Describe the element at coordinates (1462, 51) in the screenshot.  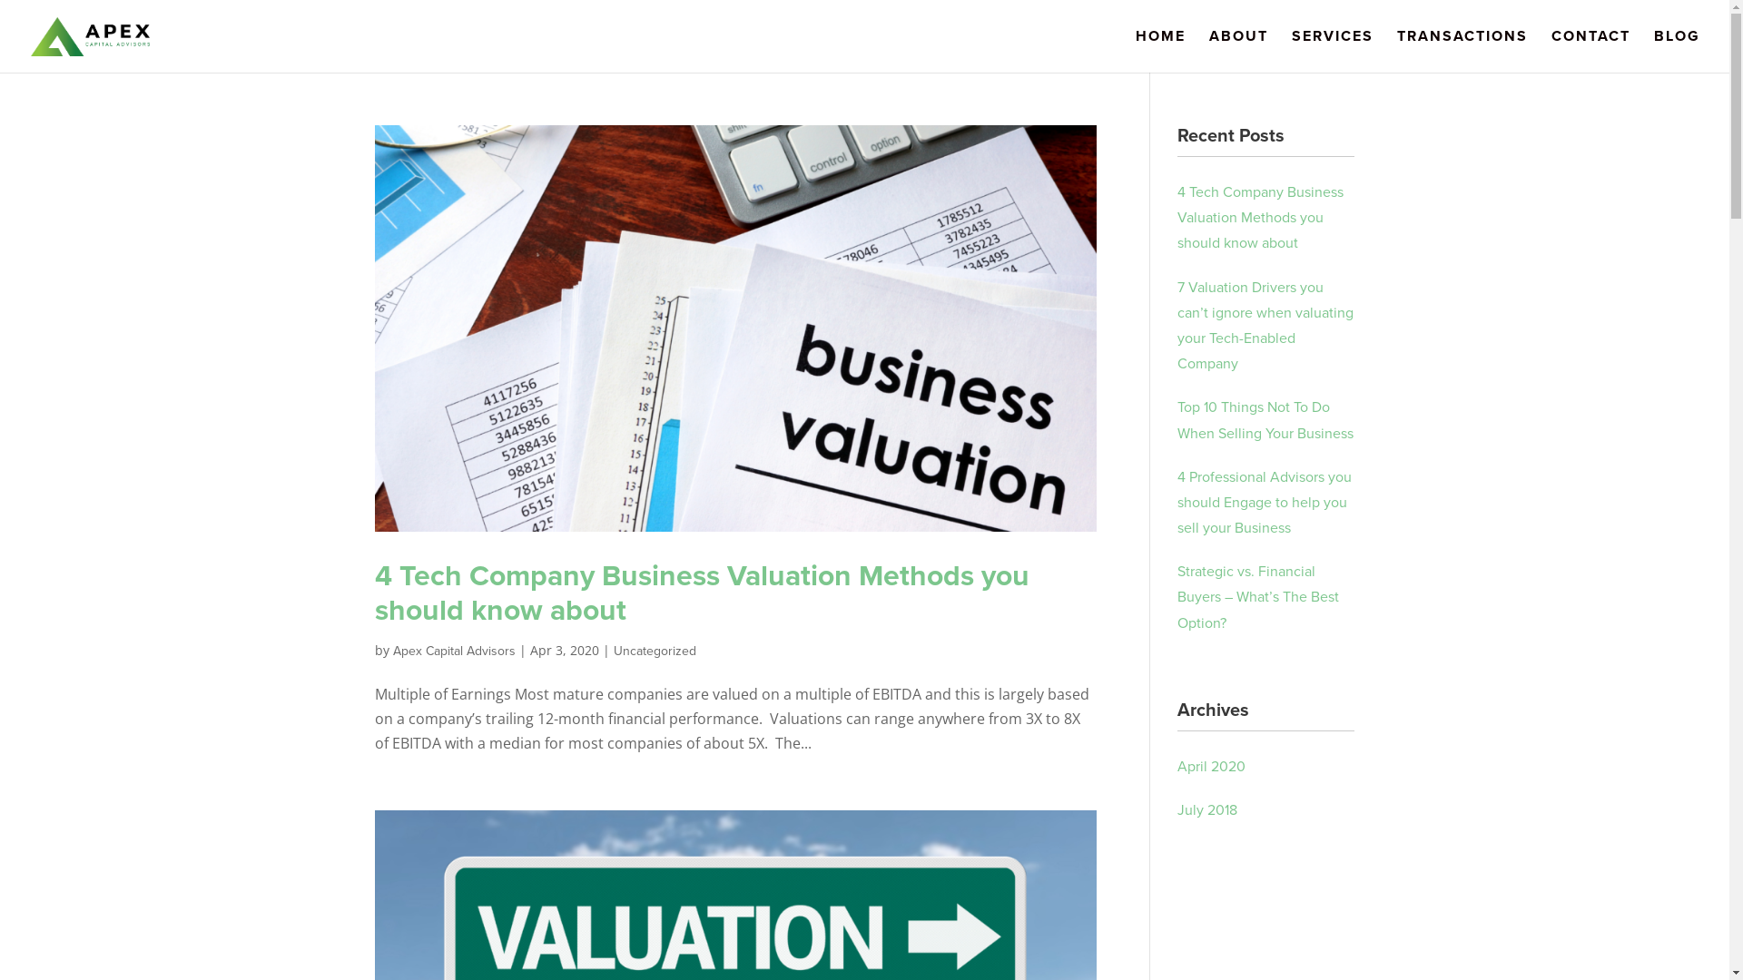
I see `TRANSACTIONS` at that location.